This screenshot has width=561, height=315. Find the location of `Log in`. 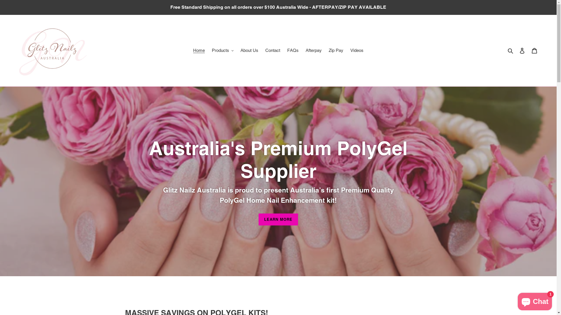

Log in is located at coordinates (522, 51).